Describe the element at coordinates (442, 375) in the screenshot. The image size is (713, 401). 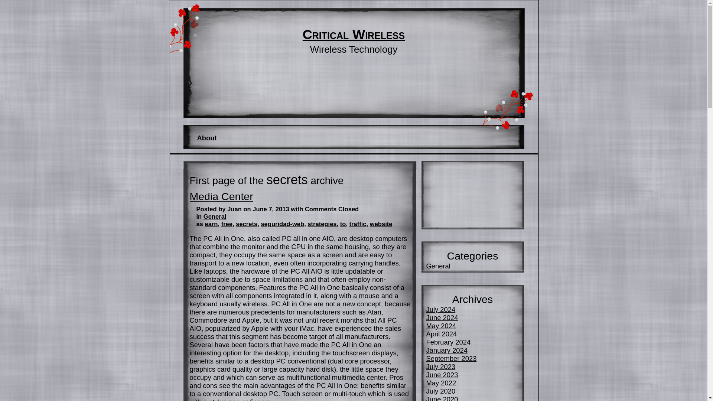
I see `June 2023` at that location.